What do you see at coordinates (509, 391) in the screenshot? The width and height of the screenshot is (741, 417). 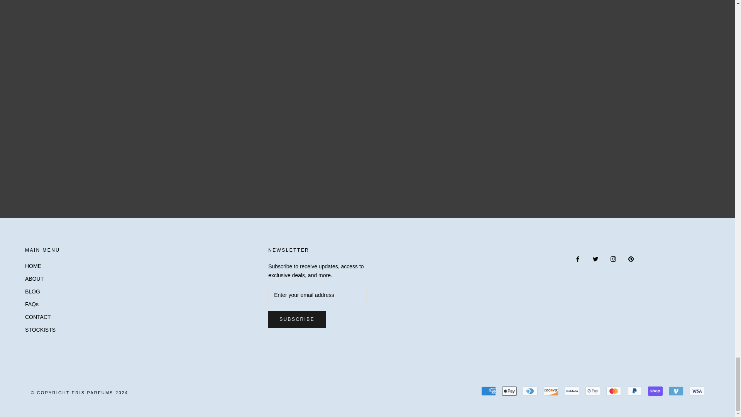 I see `Apple Pay` at bounding box center [509, 391].